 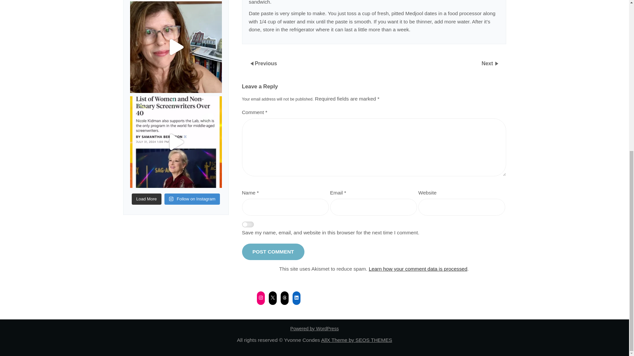 I want to click on Previous, so click(x=266, y=63).